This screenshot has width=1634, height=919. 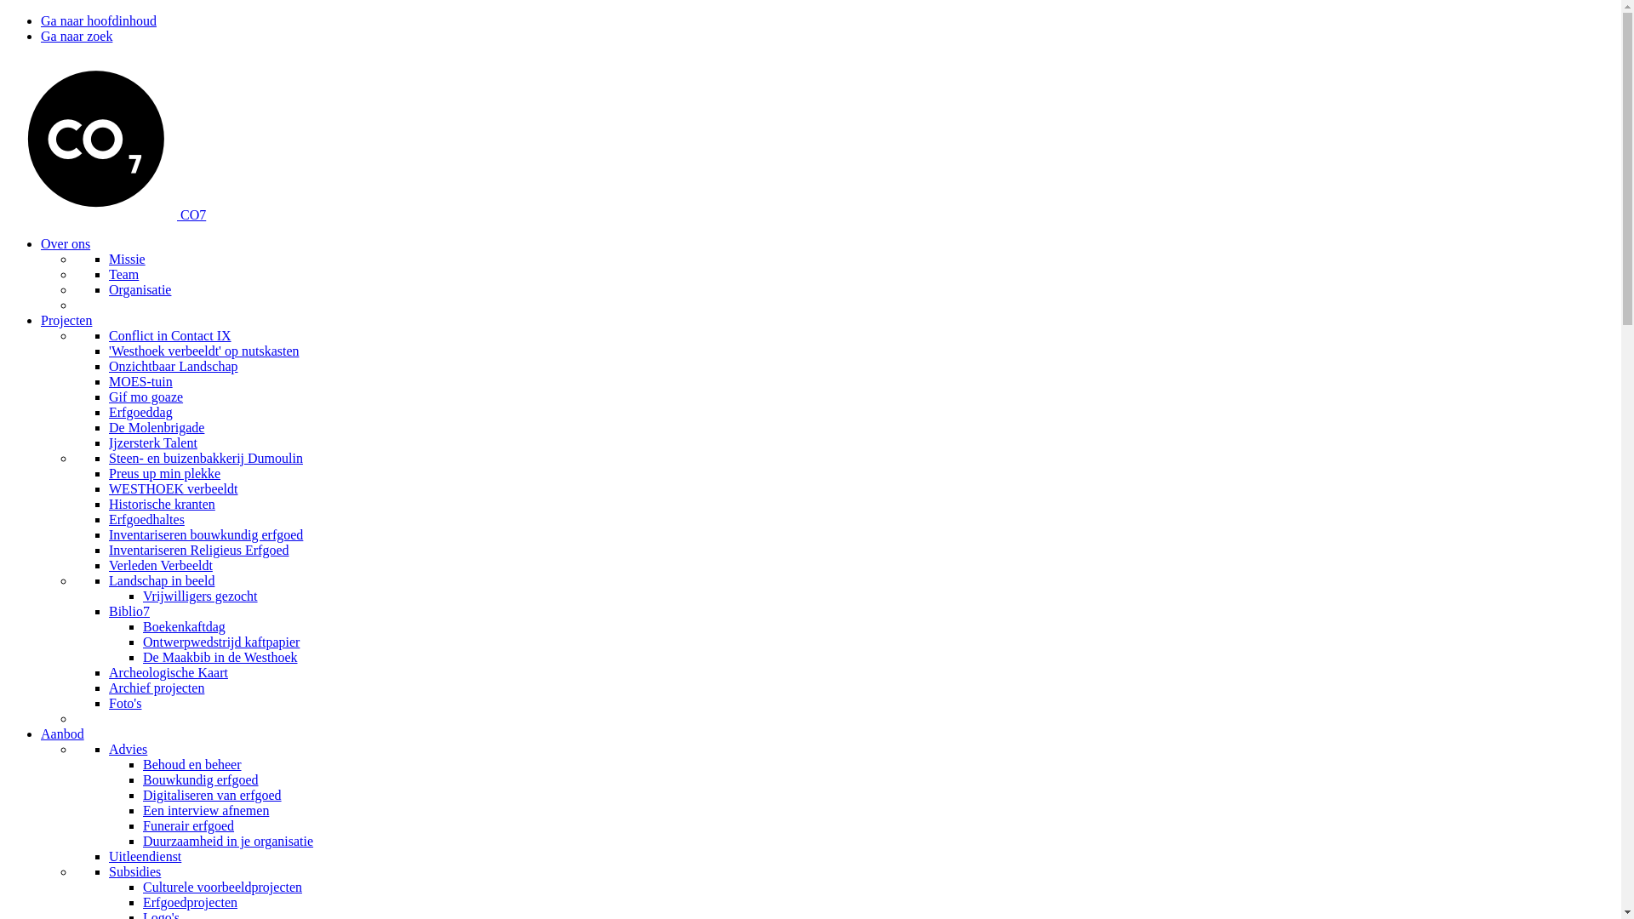 I want to click on Archeologische Kaart, so click(x=169, y=672).